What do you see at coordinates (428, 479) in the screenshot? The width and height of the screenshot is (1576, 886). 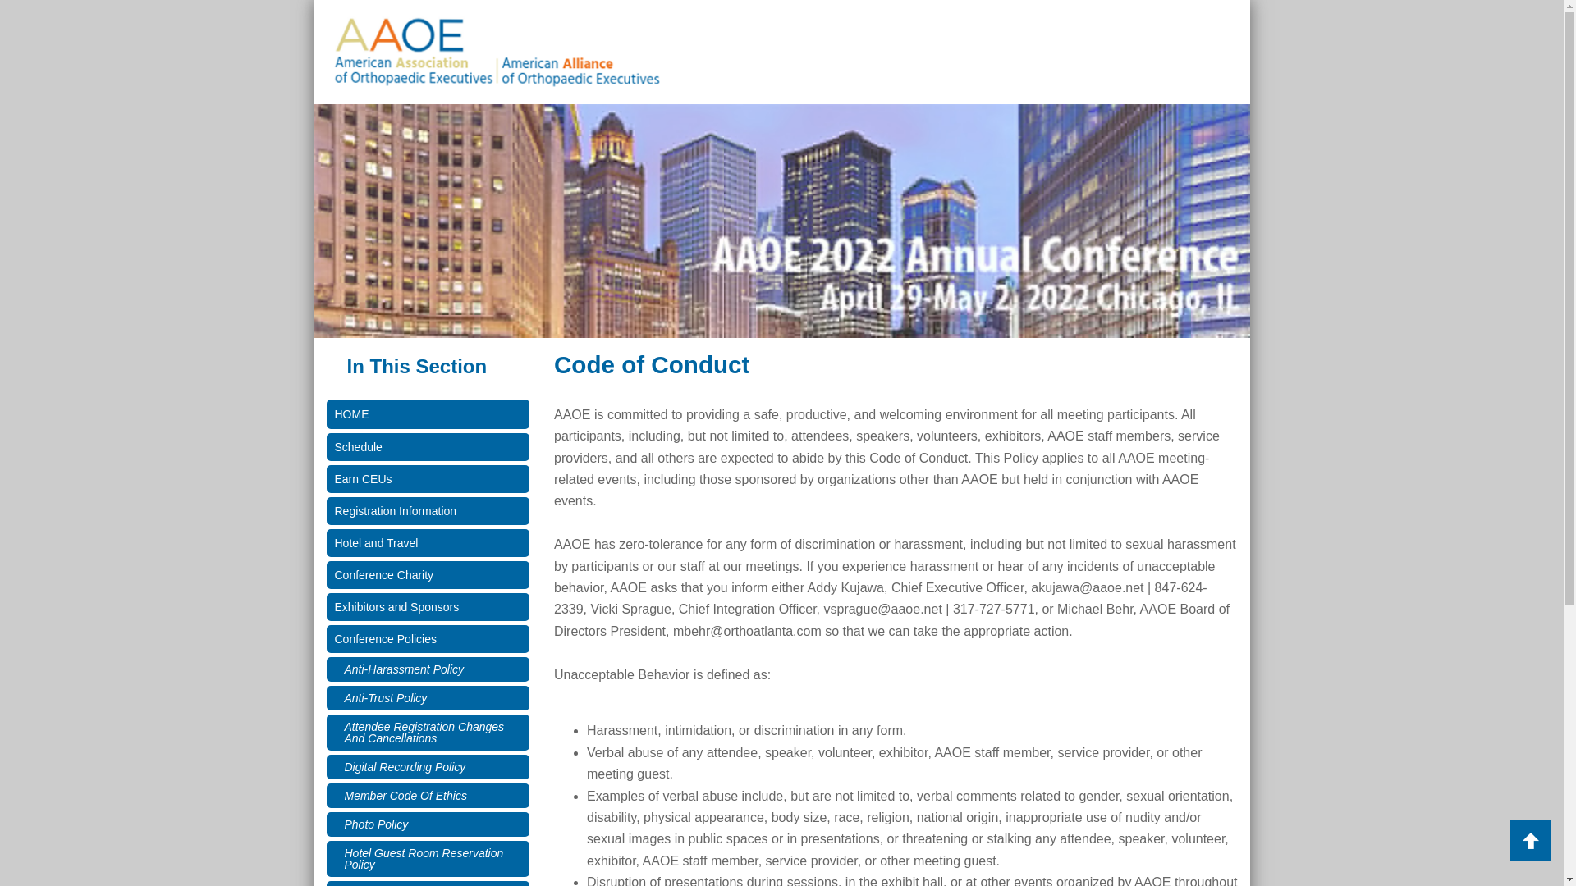 I see `Earn CEUs` at bounding box center [428, 479].